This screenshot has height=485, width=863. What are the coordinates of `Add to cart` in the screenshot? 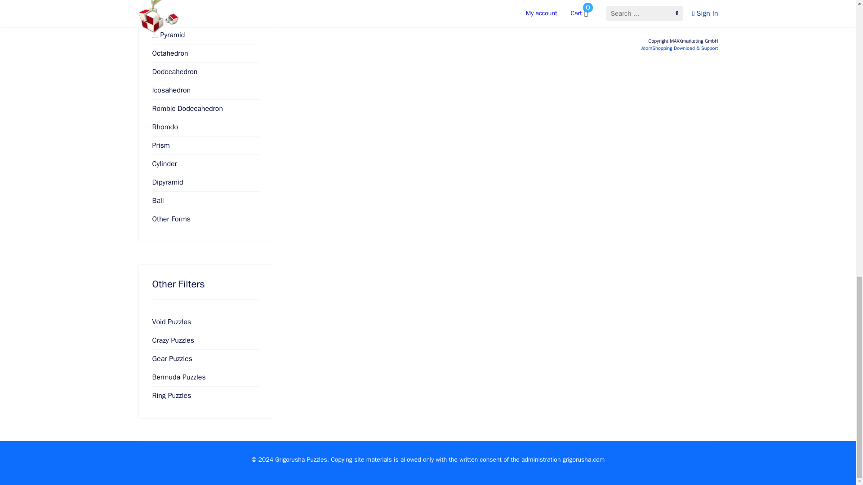 It's located at (425, 4).